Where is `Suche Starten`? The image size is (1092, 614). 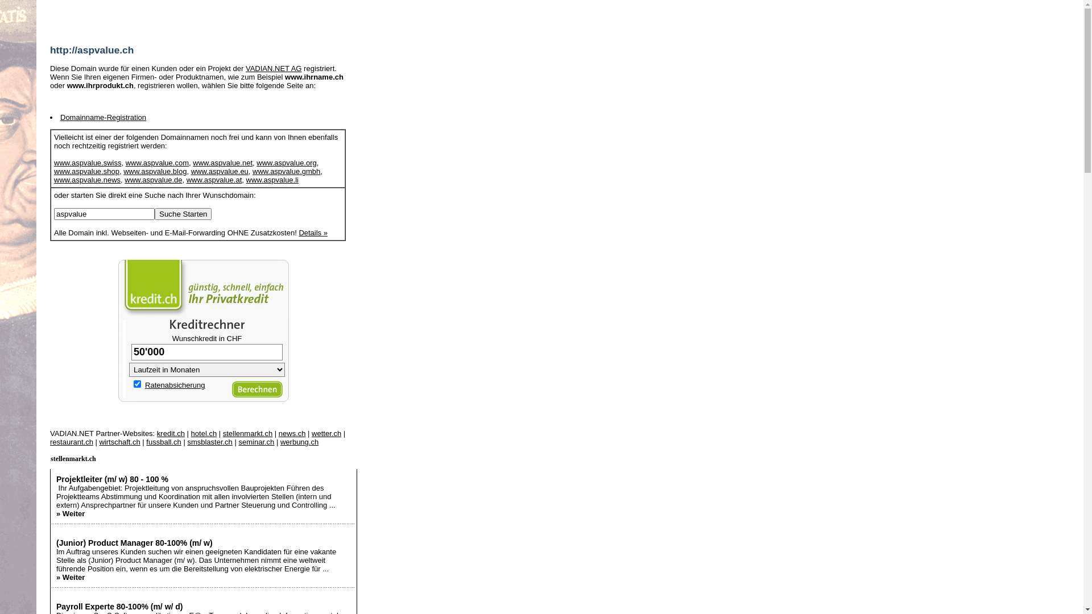
Suche Starten is located at coordinates (183, 214).